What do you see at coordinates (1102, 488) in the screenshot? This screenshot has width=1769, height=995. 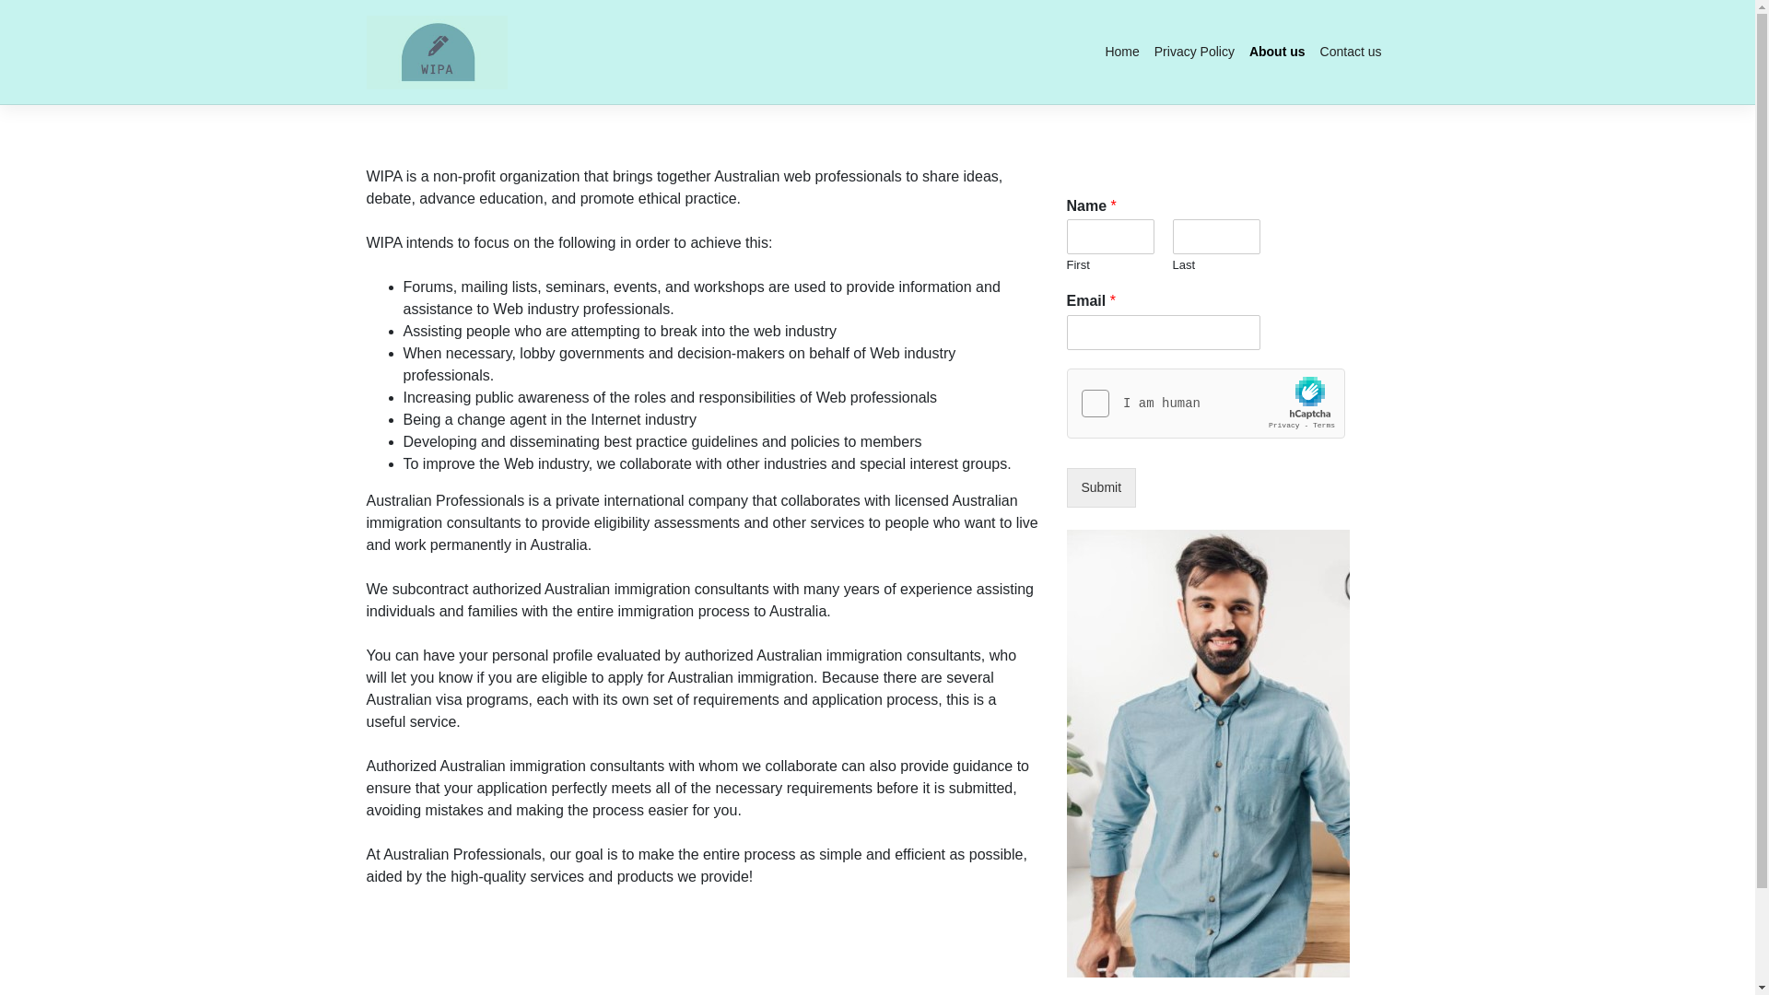 I see `Submit` at bounding box center [1102, 488].